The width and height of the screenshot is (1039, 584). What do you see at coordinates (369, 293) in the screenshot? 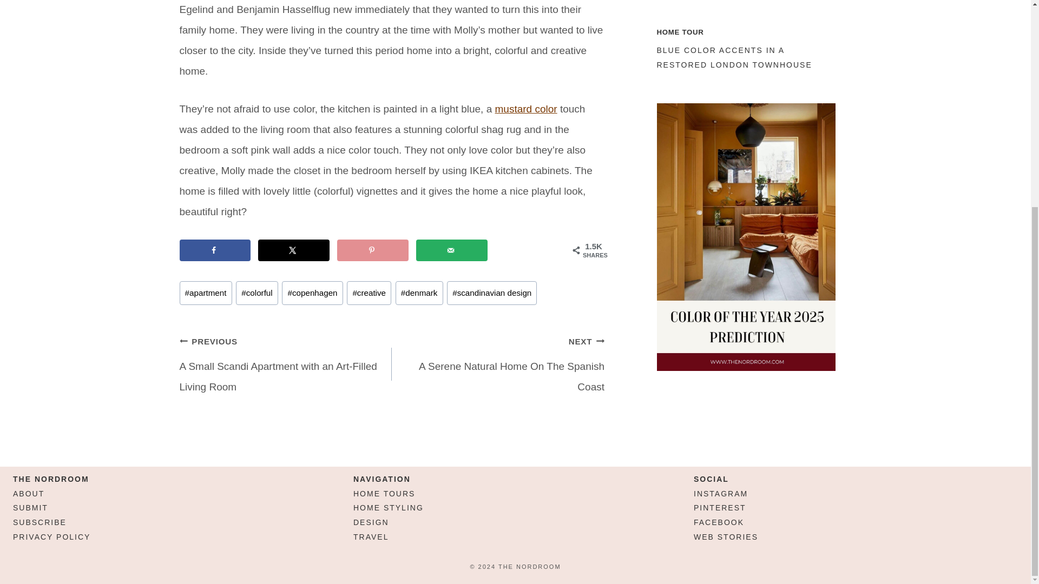
I see `creative` at bounding box center [369, 293].